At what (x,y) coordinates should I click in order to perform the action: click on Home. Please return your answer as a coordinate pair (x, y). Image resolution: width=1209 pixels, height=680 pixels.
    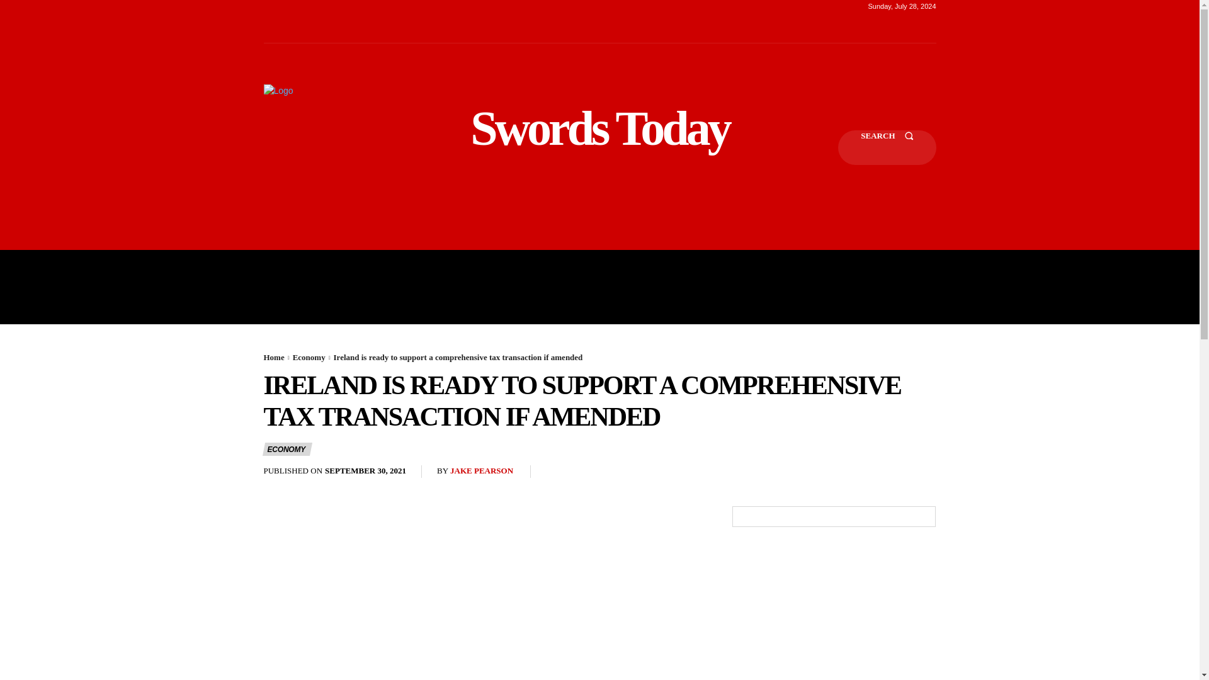
    Looking at the image, I should click on (273, 357).